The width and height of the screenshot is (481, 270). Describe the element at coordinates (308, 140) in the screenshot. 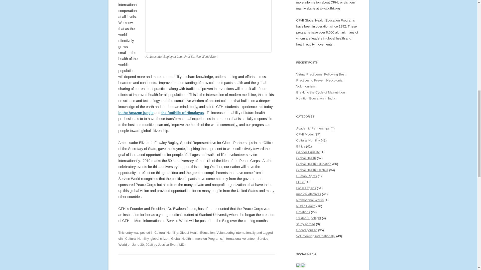

I see `Cultural Humility` at that location.